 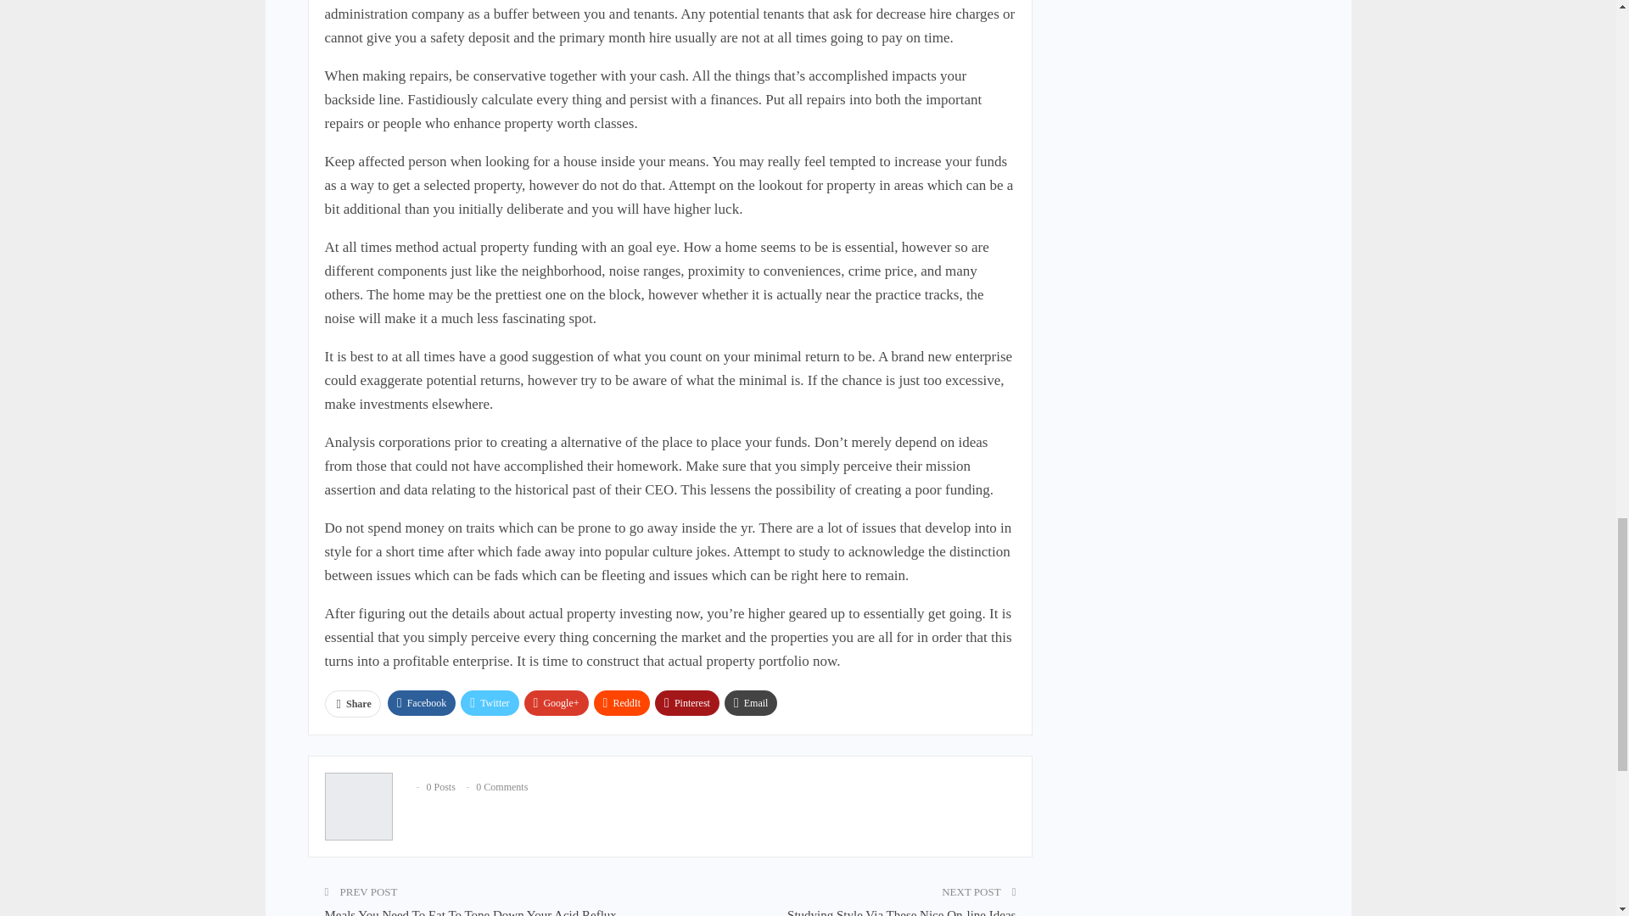 What do you see at coordinates (421, 702) in the screenshot?
I see `Facebook` at bounding box center [421, 702].